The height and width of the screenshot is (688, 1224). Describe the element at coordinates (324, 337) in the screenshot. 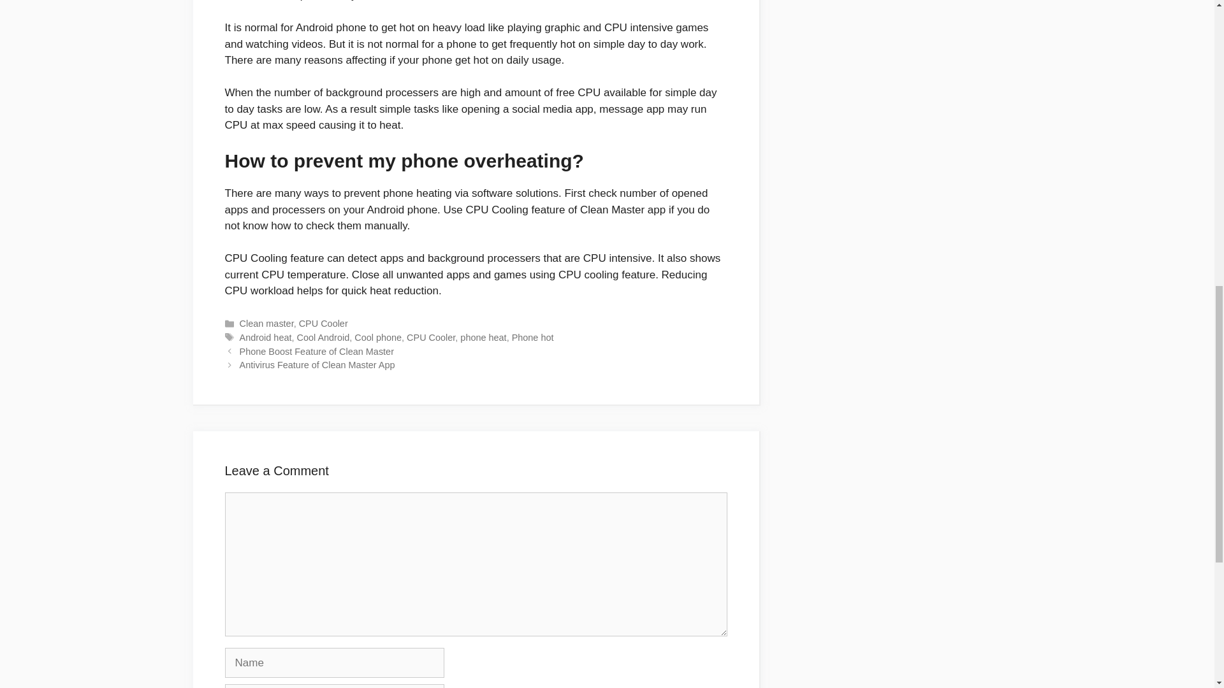

I see `Cool Android` at that location.